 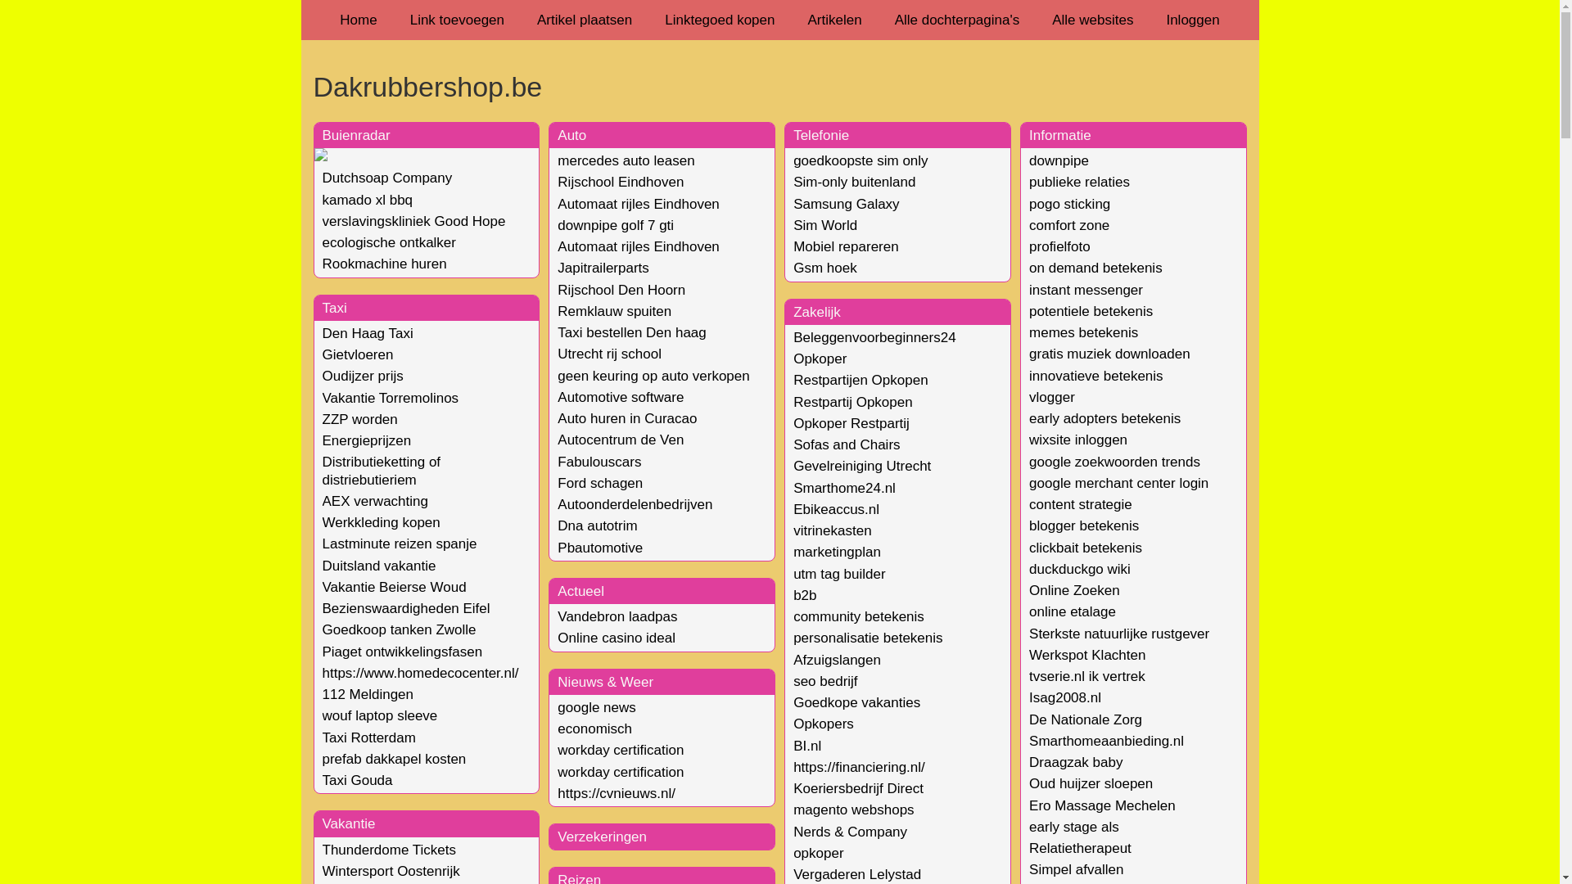 What do you see at coordinates (1081, 504) in the screenshot?
I see `content strategie` at bounding box center [1081, 504].